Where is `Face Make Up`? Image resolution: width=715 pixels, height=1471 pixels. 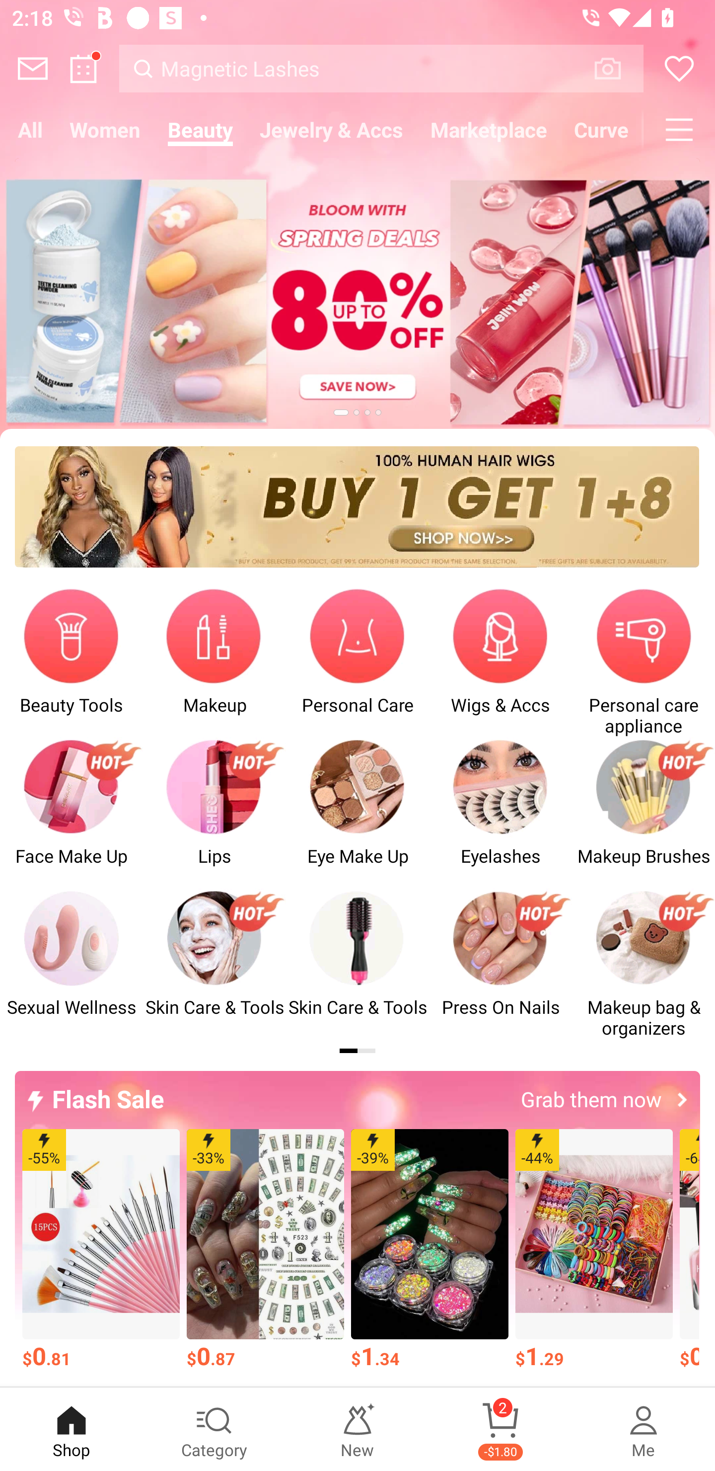 Face Make Up is located at coordinates (71, 812).